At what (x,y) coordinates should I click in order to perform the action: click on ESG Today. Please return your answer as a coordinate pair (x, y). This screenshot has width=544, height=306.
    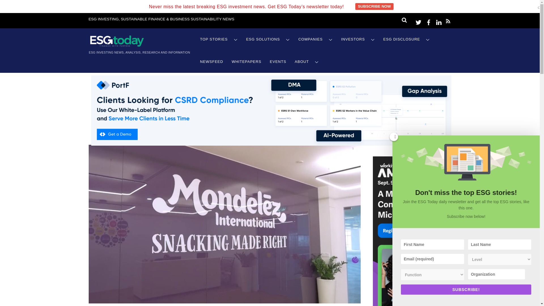
    Looking at the image, I should click on (117, 45).